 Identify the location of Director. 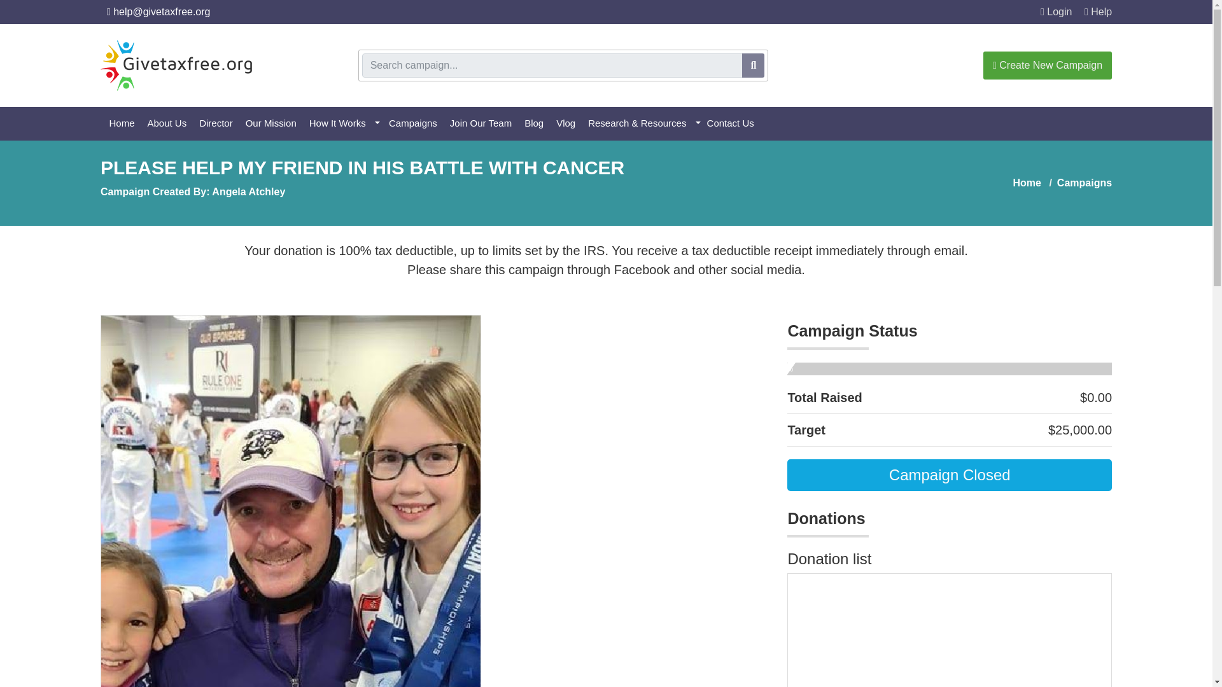
(221, 123).